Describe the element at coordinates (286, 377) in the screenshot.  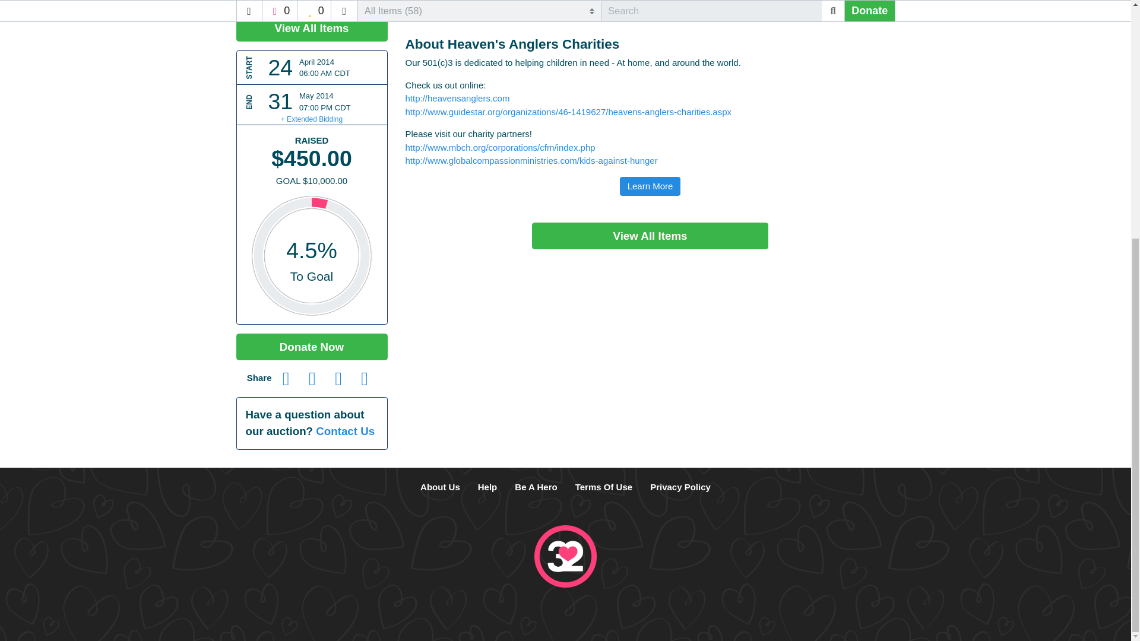
I see `Share on Facebook` at that location.